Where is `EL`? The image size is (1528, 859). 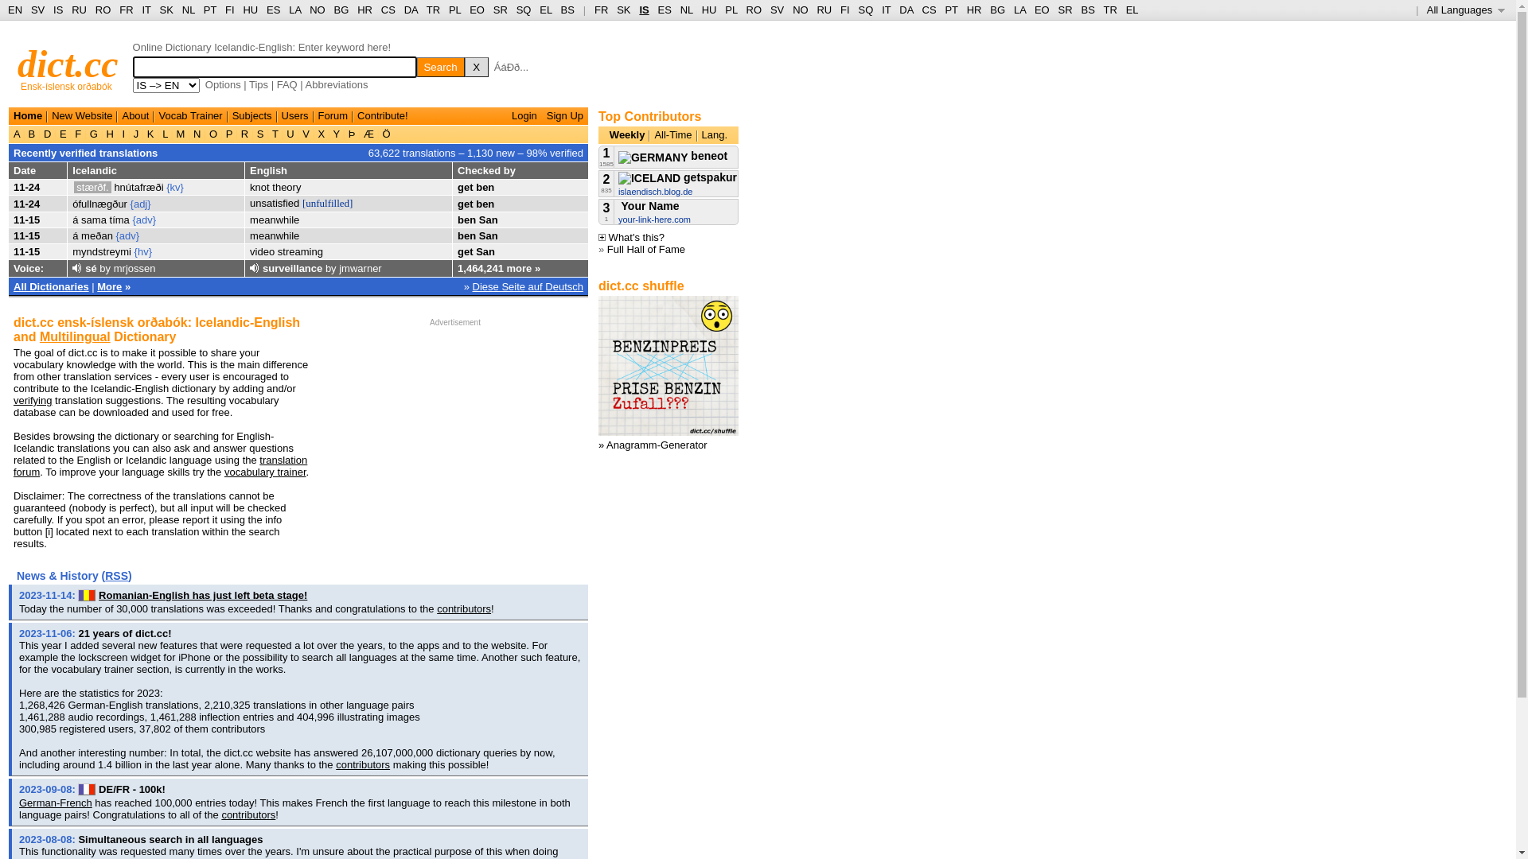
EL is located at coordinates (1132, 10).